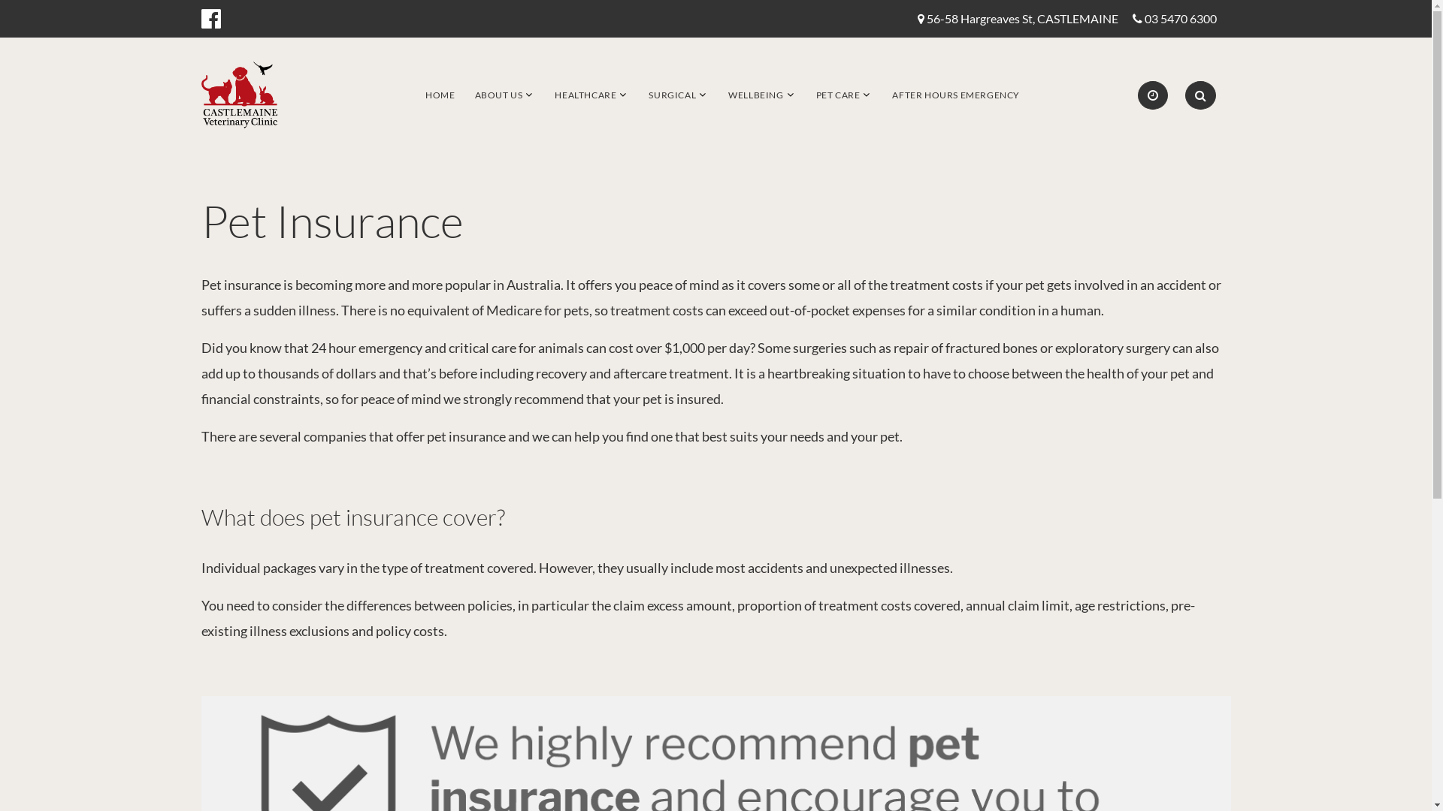 This screenshot has width=1443, height=811. What do you see at coordinates (585, 95) in the screenshot?
I see `HEALTHCARE` at bounding box center [585, 95].